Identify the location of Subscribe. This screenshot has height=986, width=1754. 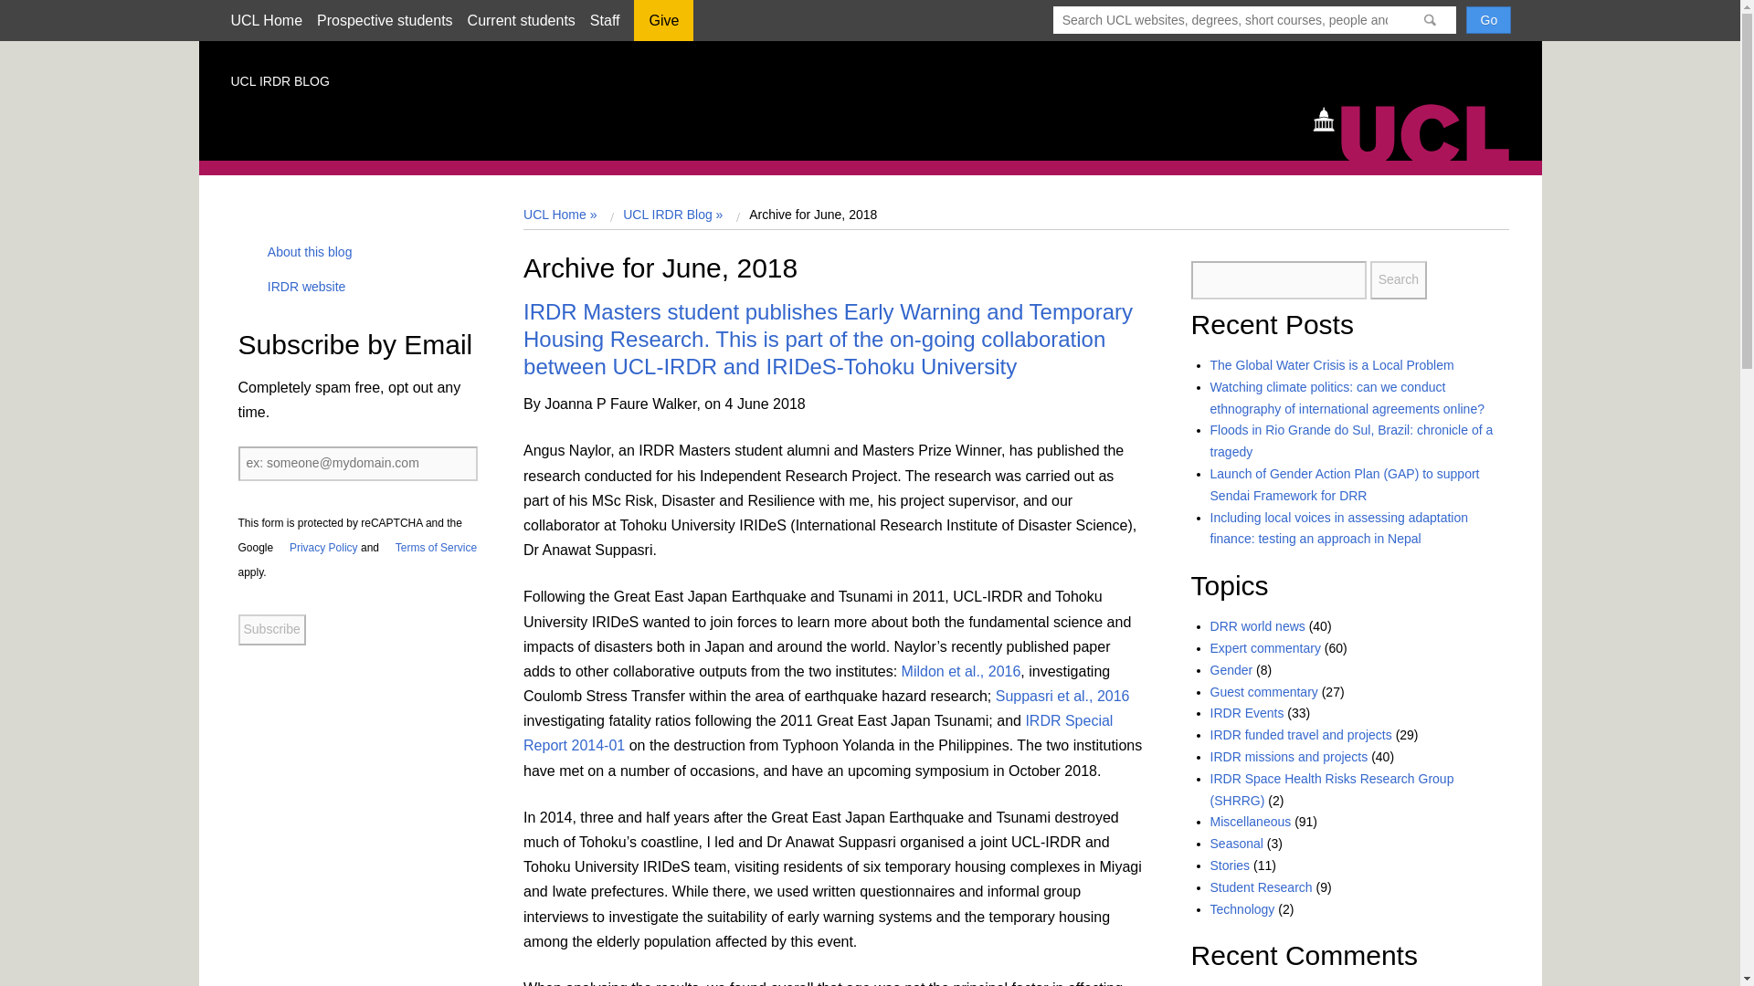
(270, 630).